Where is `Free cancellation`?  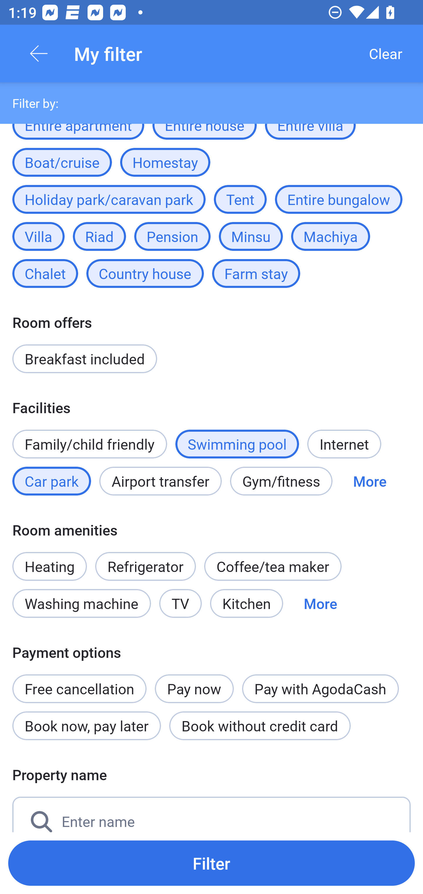
Free cancellation is located at coordinates (79, 682).